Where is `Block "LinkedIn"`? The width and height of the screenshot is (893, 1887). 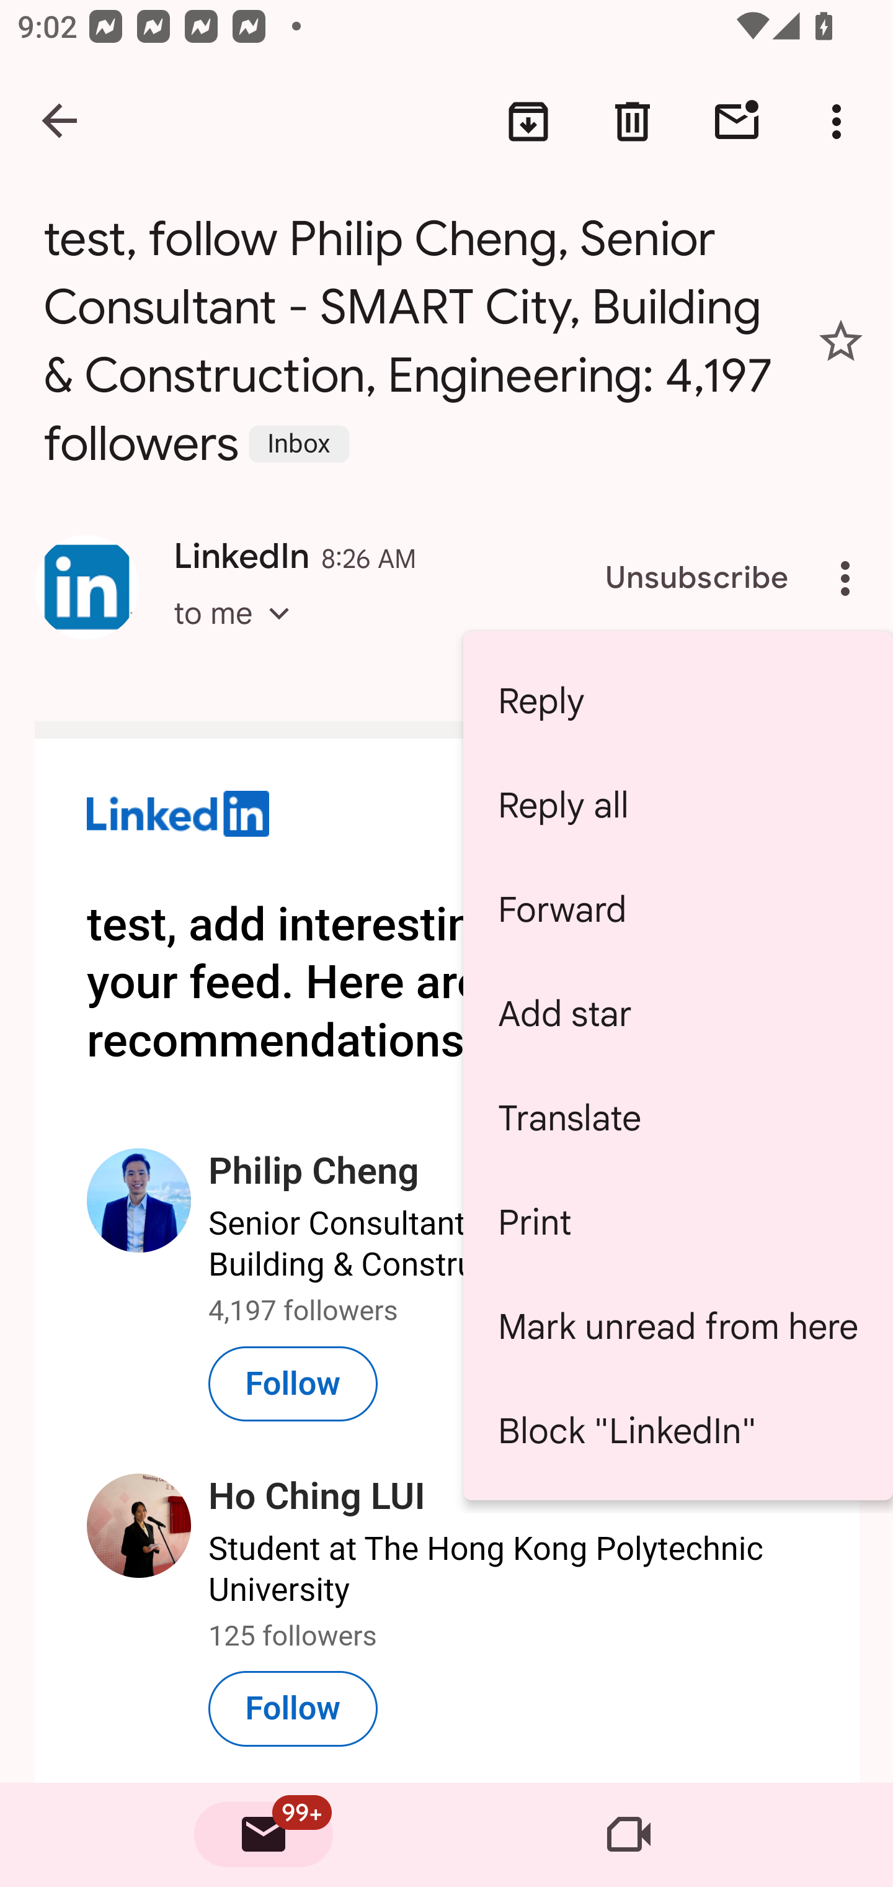 Block "LinkedIn" is located at coordinates (678, 1431).